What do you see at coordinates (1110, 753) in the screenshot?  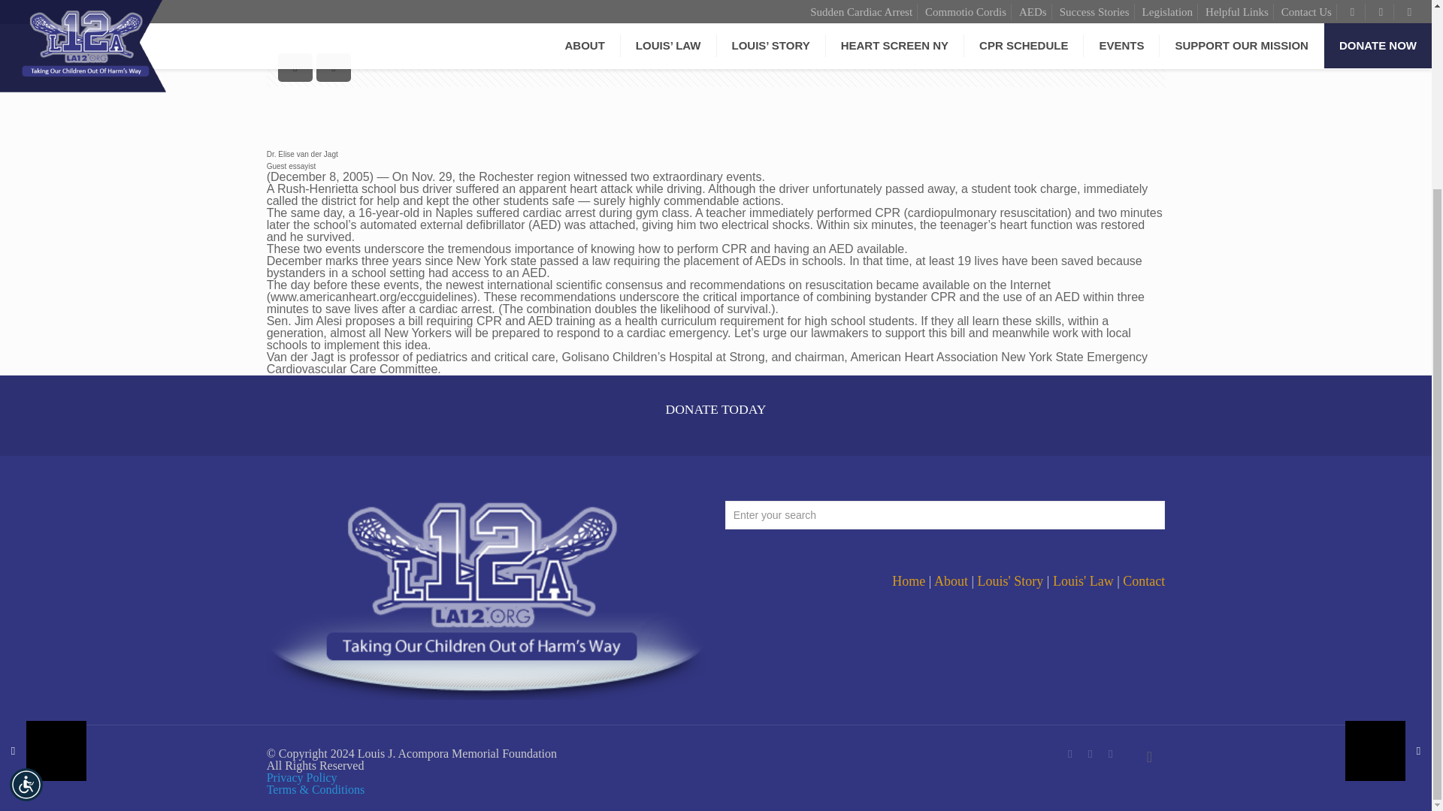 I see `YouTube` at bounding box center [1110, 753].